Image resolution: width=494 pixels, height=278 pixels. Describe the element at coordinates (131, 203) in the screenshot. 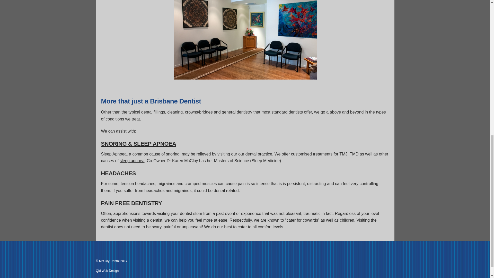

I see `Sleep Apnoea` at that location.